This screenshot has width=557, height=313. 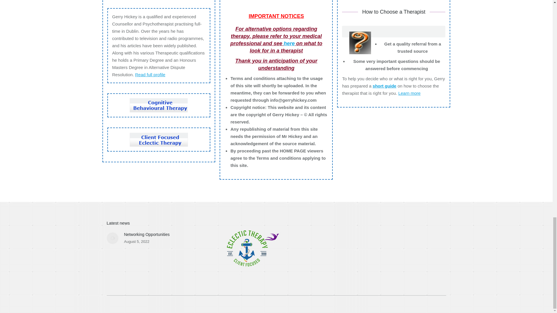 I want to click on short guide, so click(x=385, y=86).